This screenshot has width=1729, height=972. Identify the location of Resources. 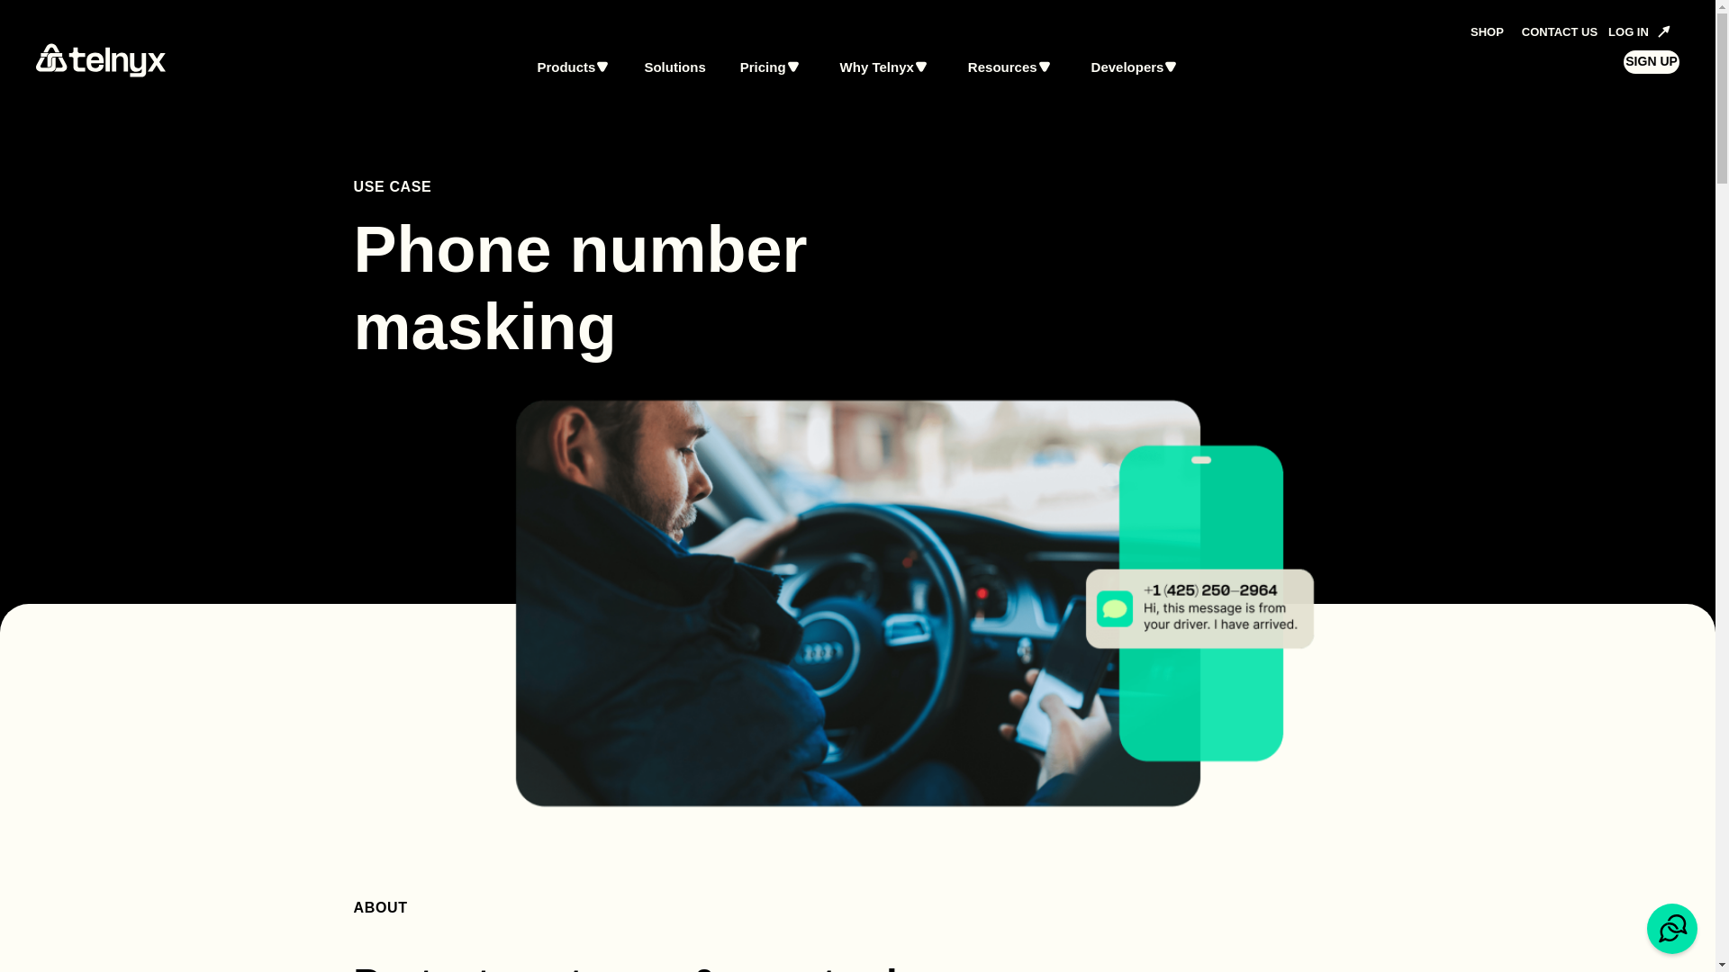
(1009, 67).